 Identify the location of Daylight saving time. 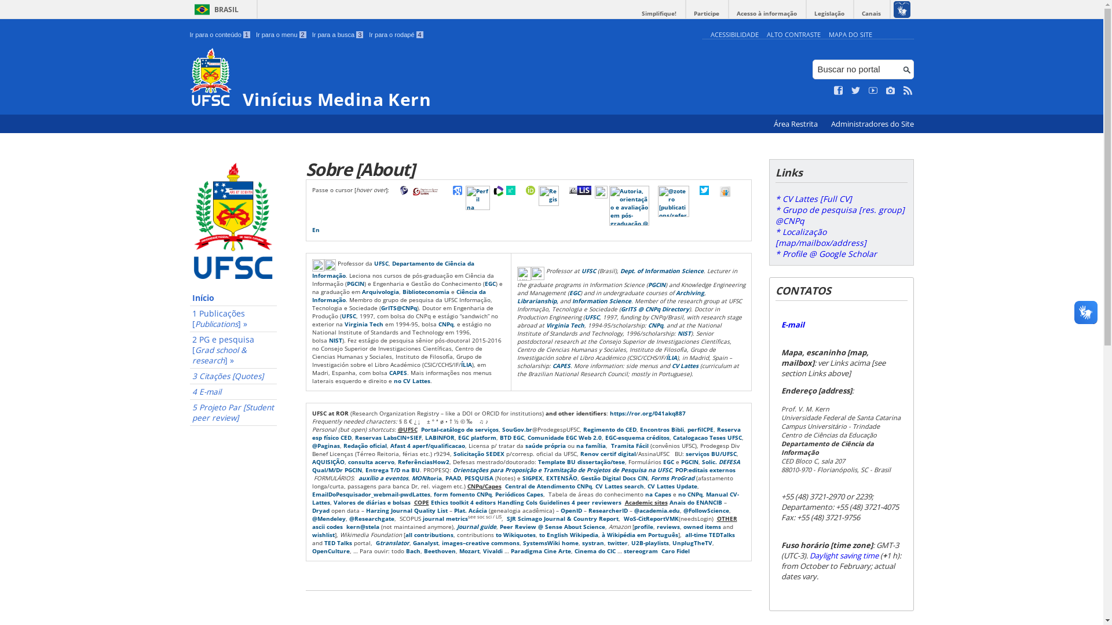
(844, 556).